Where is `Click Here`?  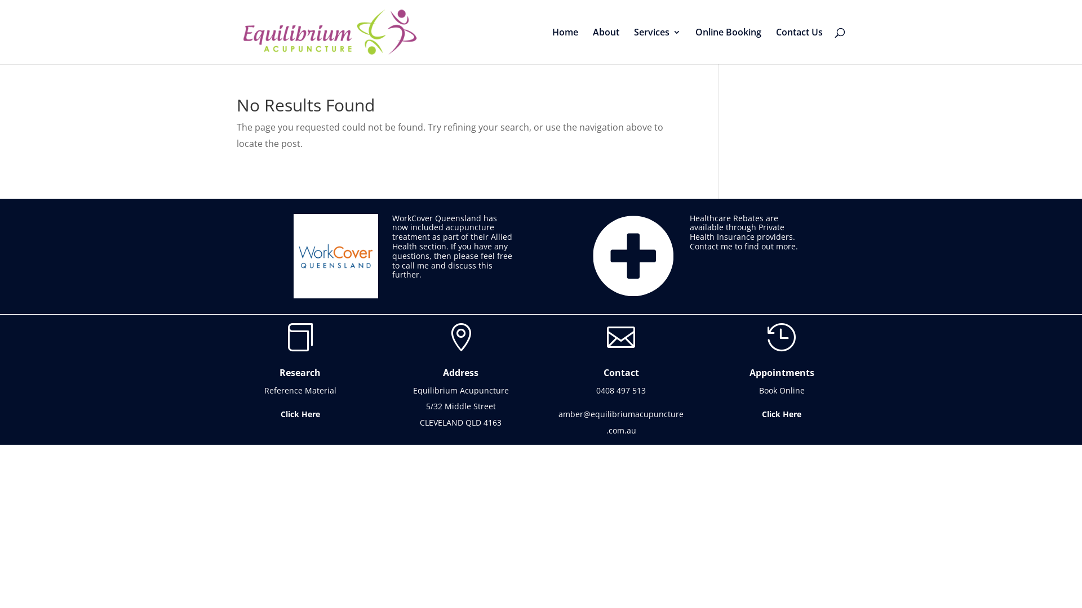 Click Here is located at coordinates (782, 414).